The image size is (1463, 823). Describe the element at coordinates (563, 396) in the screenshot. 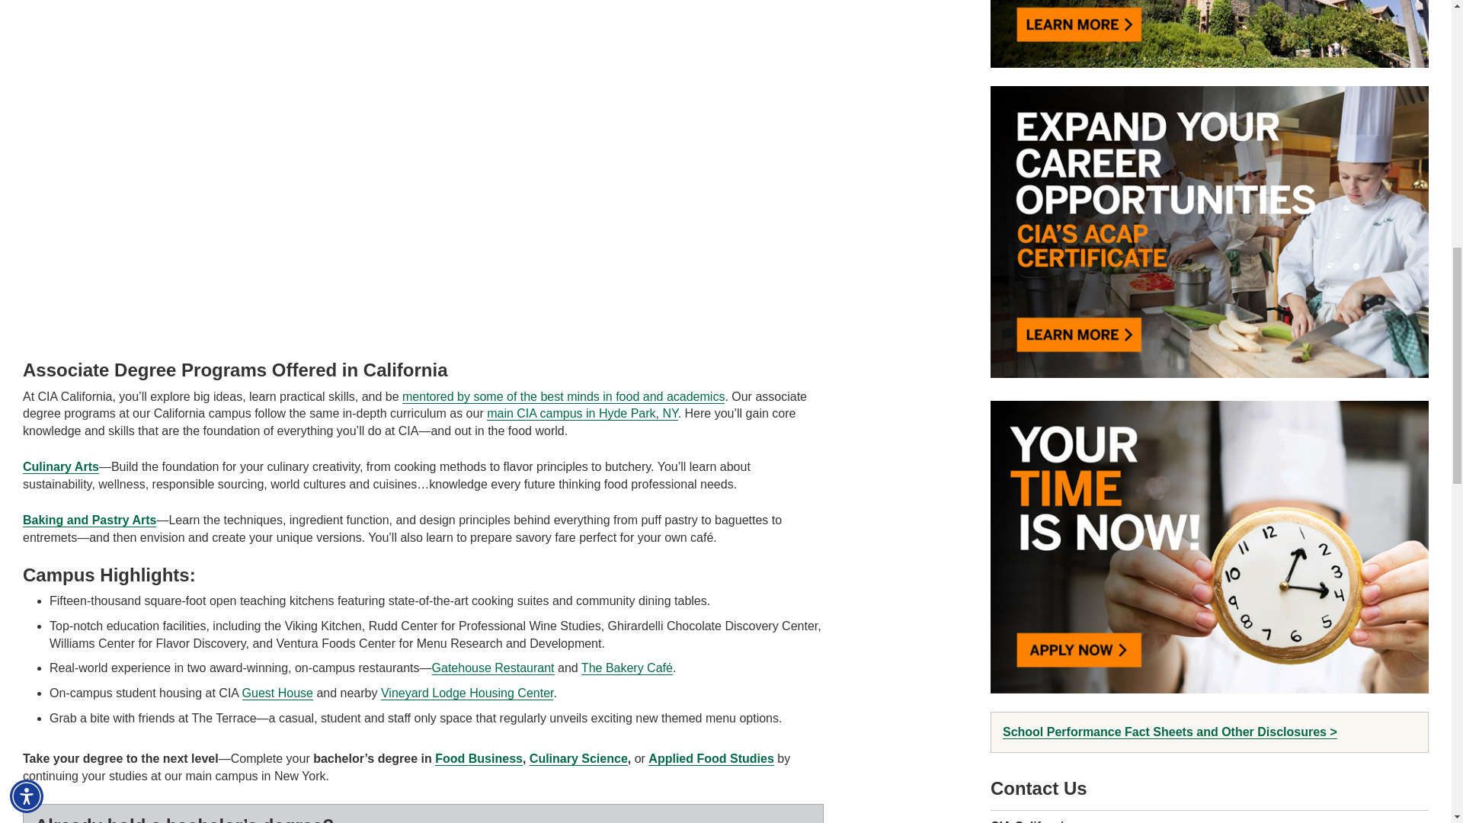

I see `mentored by some of the best minds in food and academics` at that location.